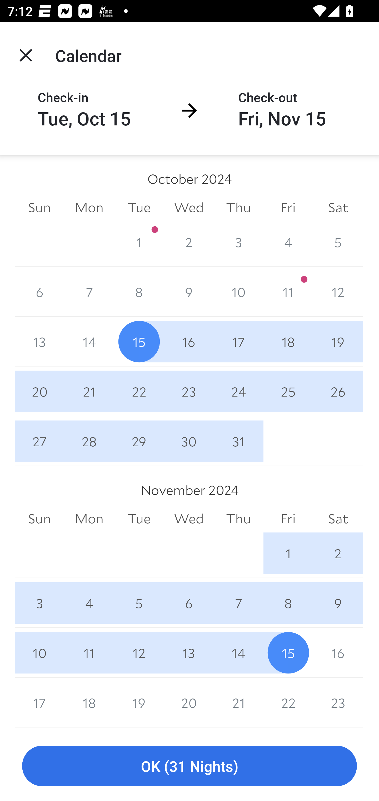 The image size is (379, 801). Describe the element at coordinates (89, 207) in the screenshot. I see `Mon` at that location.